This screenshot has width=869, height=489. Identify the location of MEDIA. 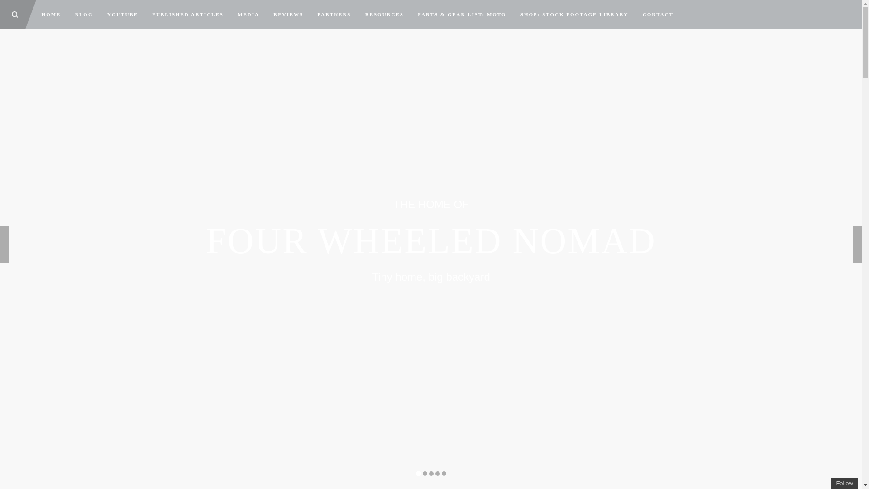
(249, 14).